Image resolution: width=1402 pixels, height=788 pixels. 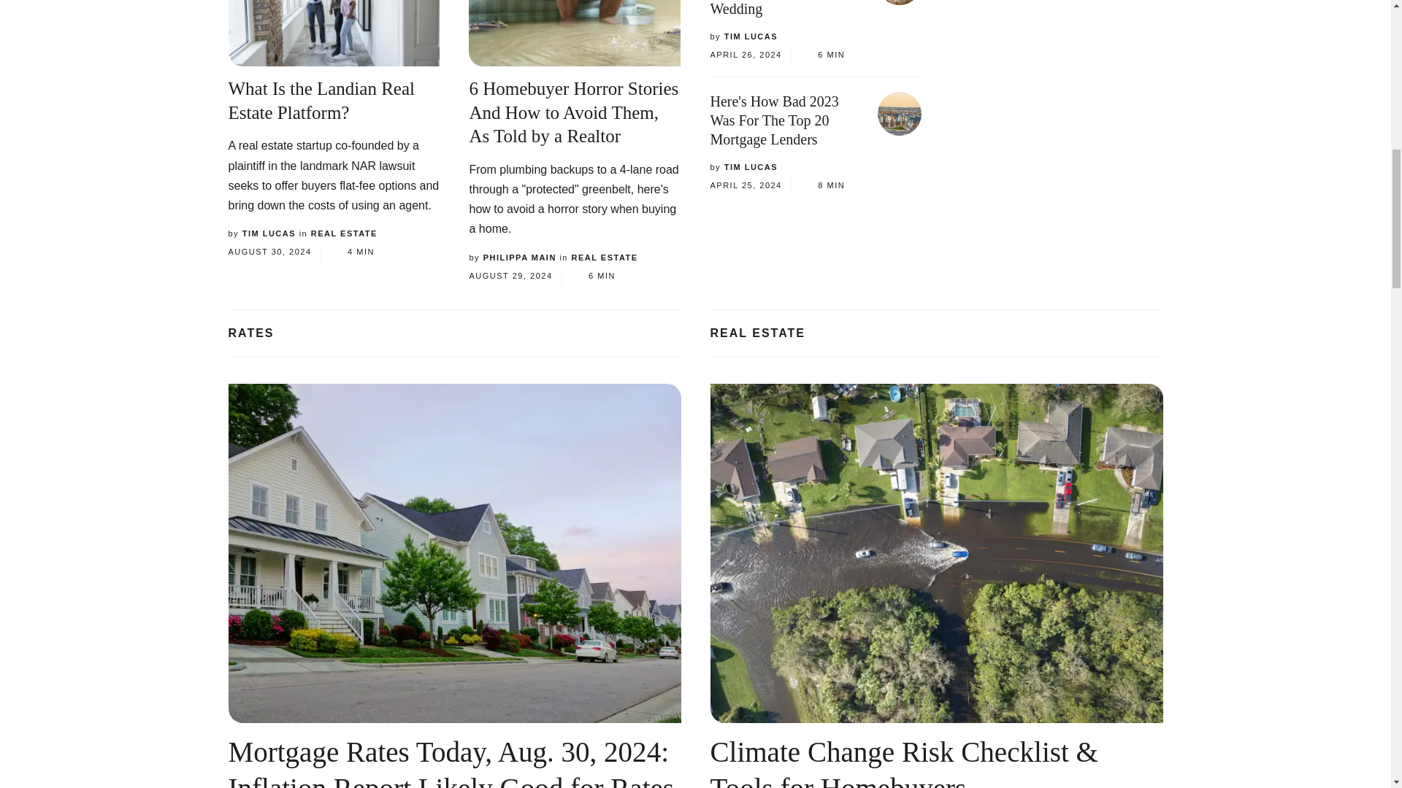 What do you see at coordinates (320, 101) in the screenshot?
I see `What Is the Landian Real Estate Platform?` at bounding box center [320, 101].